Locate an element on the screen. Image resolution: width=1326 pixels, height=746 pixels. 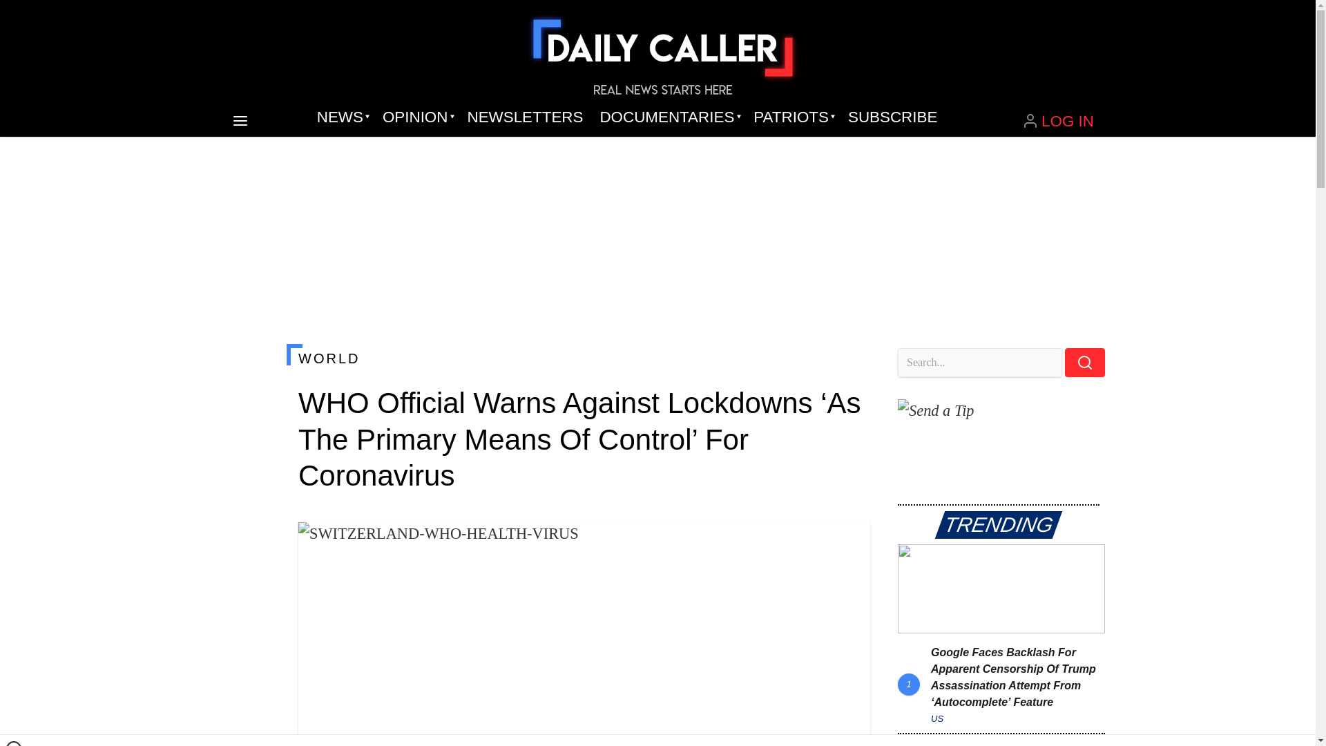
Close window is located at coordinates (14, 743).